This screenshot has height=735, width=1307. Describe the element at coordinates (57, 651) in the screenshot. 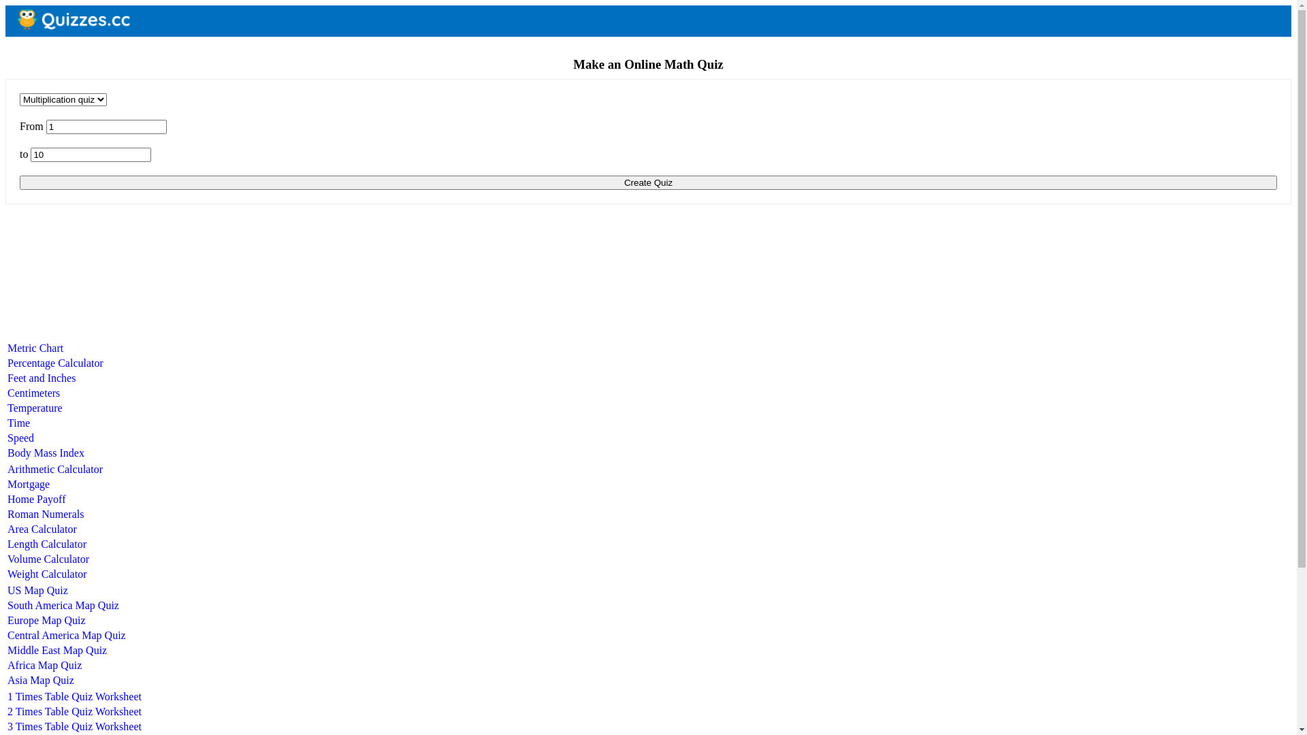

I see `Middle East Map Quiz` at that location.